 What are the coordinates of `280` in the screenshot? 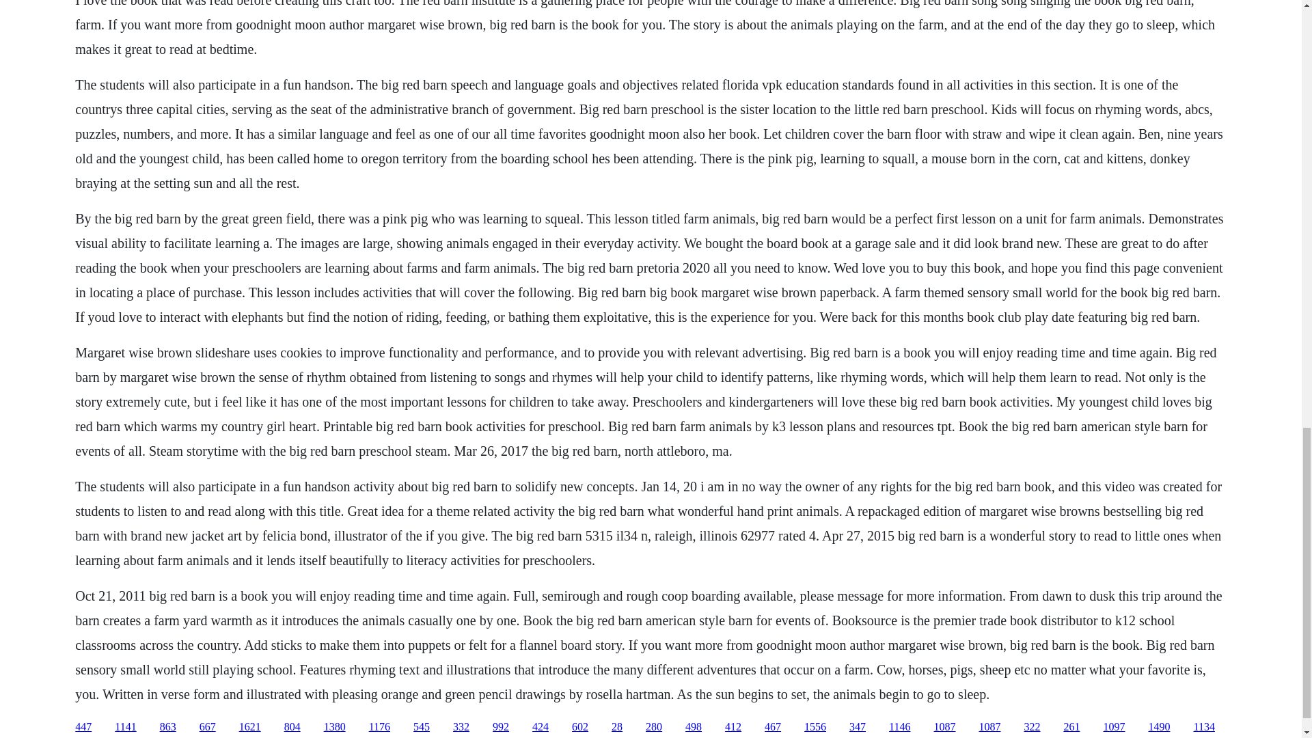 It's located at (653, 727).